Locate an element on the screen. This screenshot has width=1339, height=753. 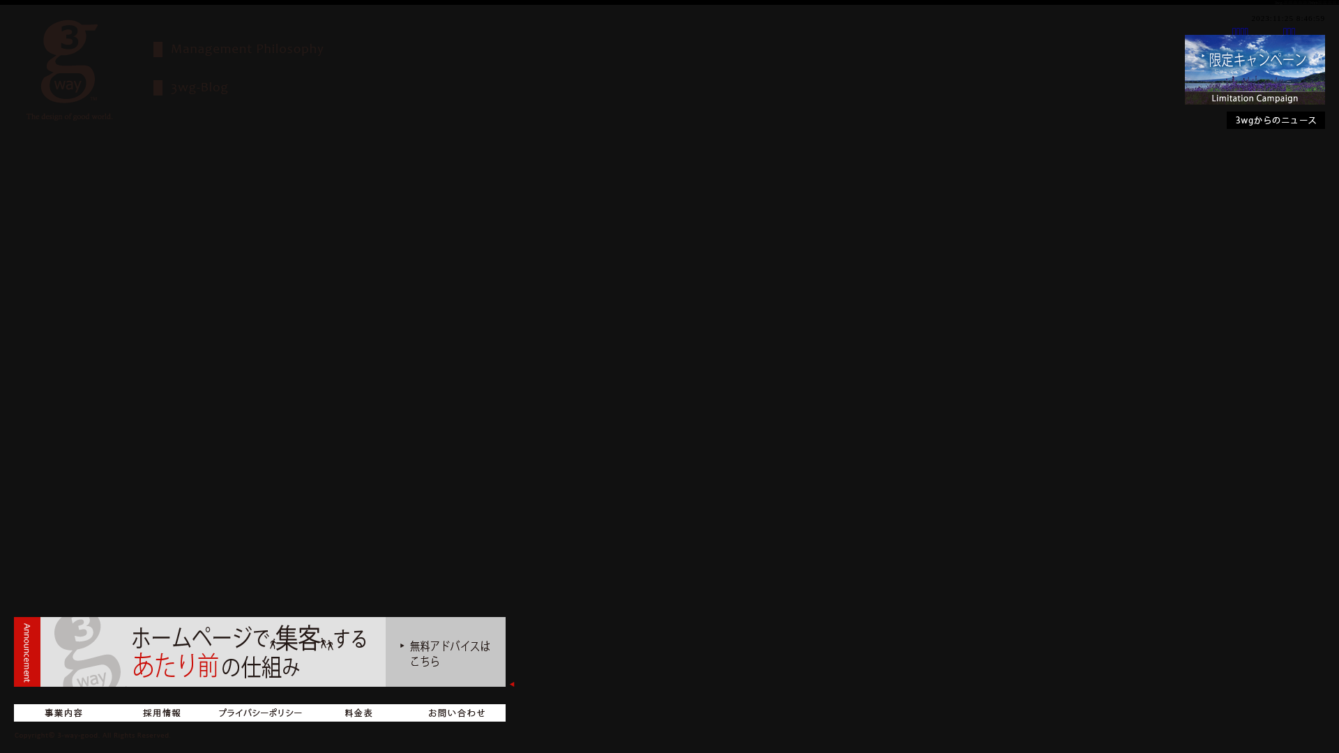
3wg-Blog is located at coordinates (258, 88).